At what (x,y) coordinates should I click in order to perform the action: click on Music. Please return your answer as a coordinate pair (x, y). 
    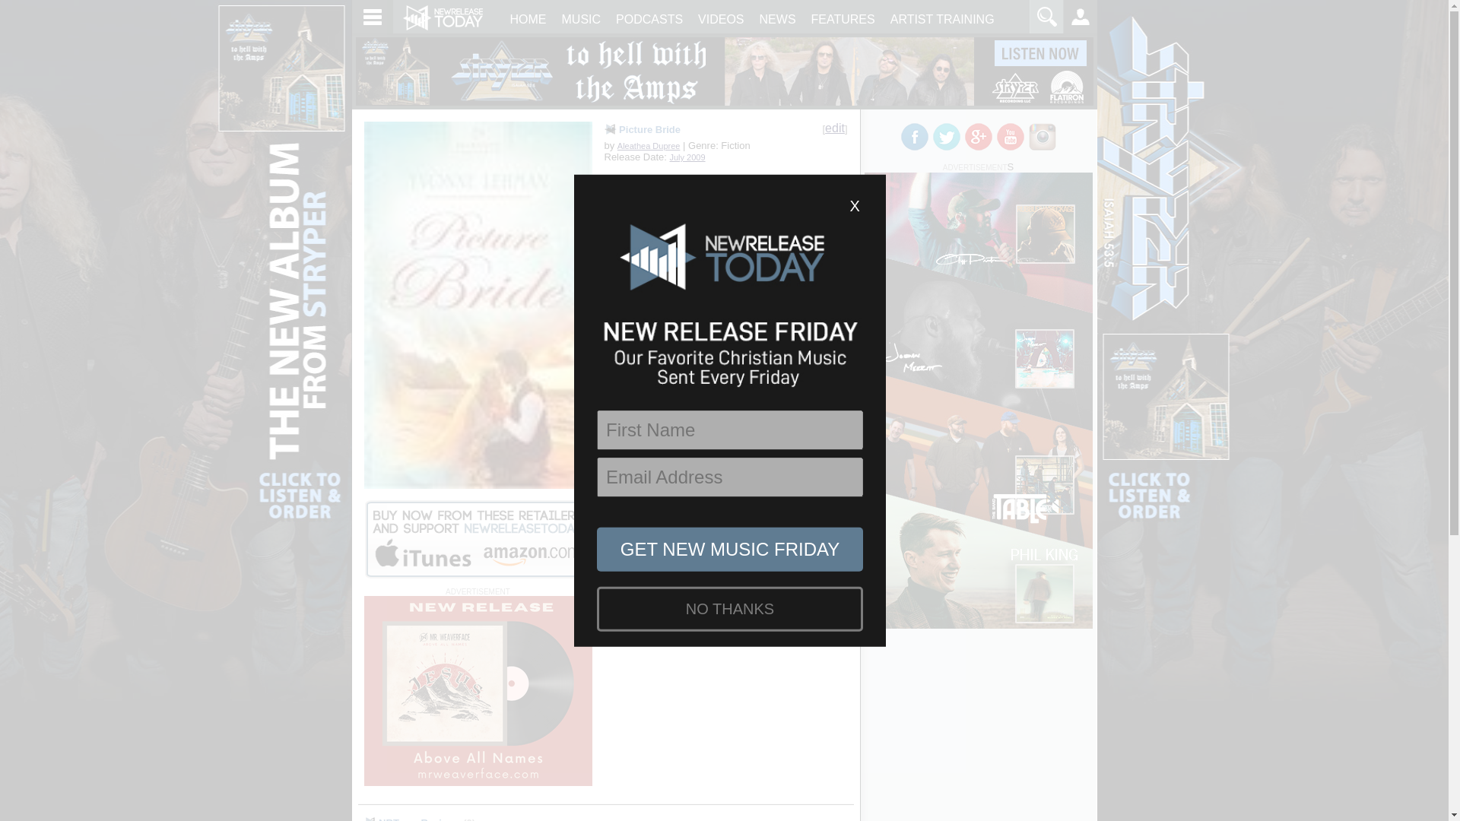
    Looking at the image, I should click on (581, 18).